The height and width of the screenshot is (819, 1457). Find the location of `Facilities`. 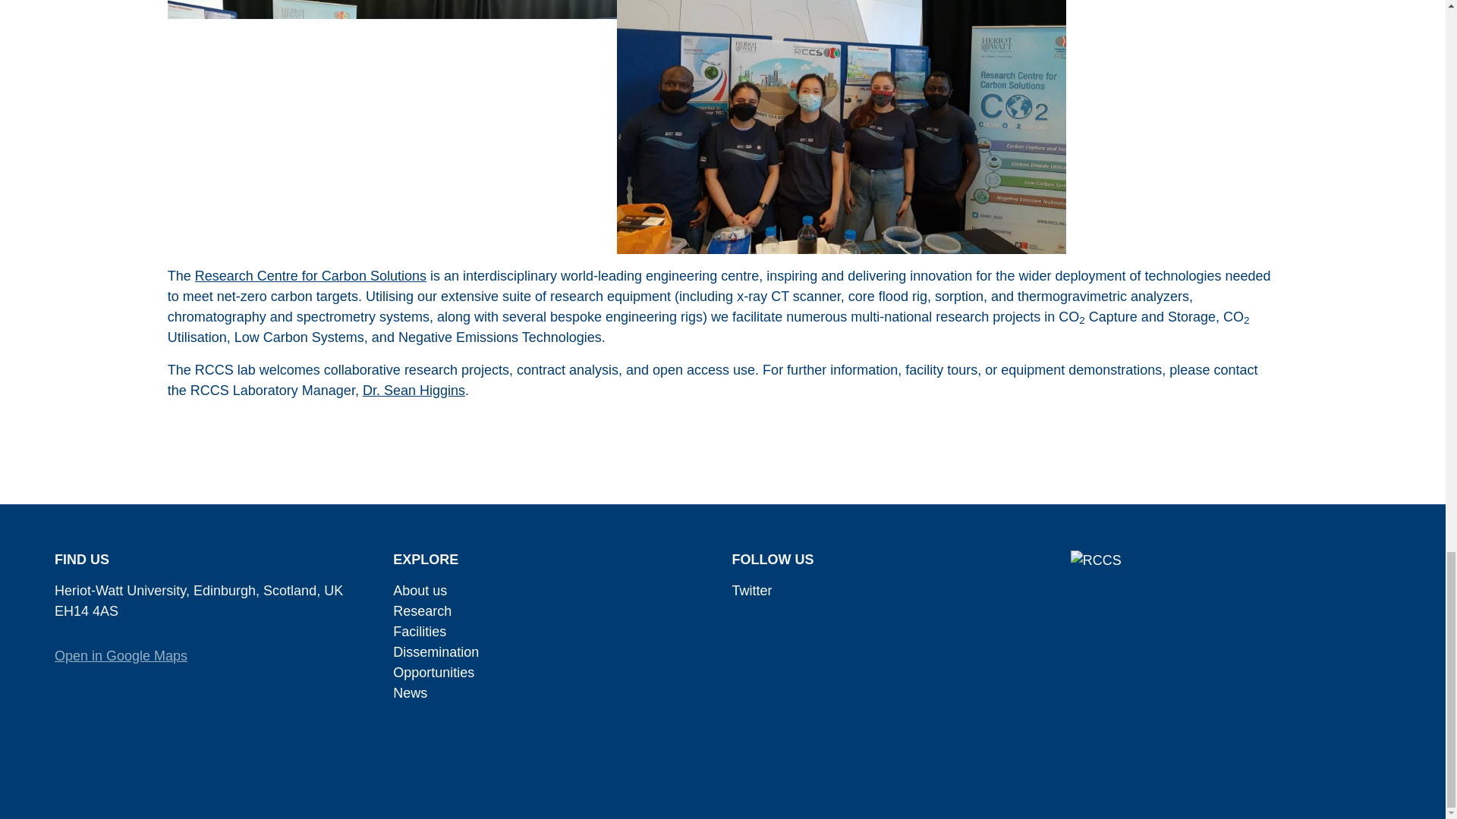

Facilities is located at coordinates (419, 631).